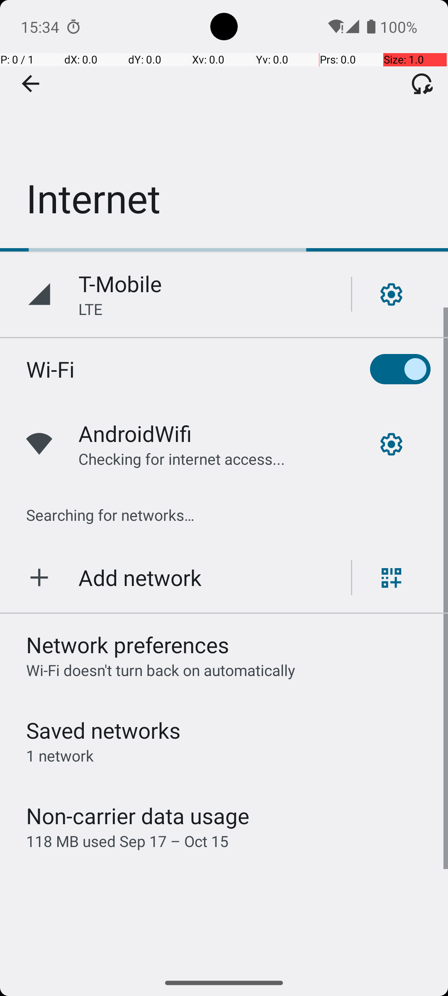 This screenshot has width=448, height=996. I want to click on AndroidWifi, so click(135, 433).